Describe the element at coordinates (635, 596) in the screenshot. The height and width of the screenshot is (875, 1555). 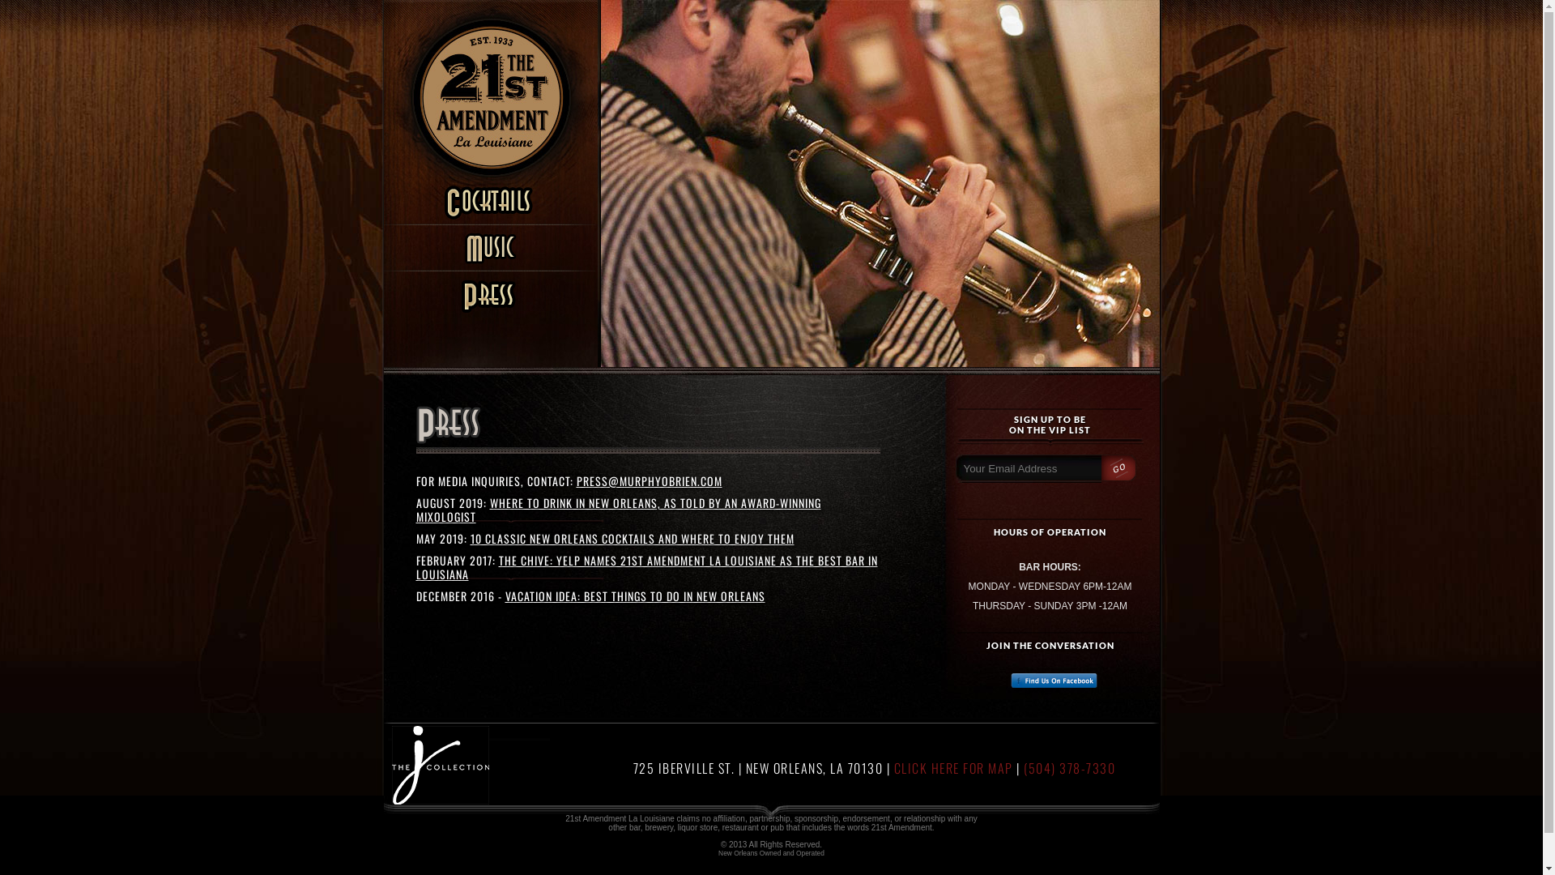
I see `VACATION IDEA: BEST THINGS TO DO IN NEW ORLEANS` at that location.